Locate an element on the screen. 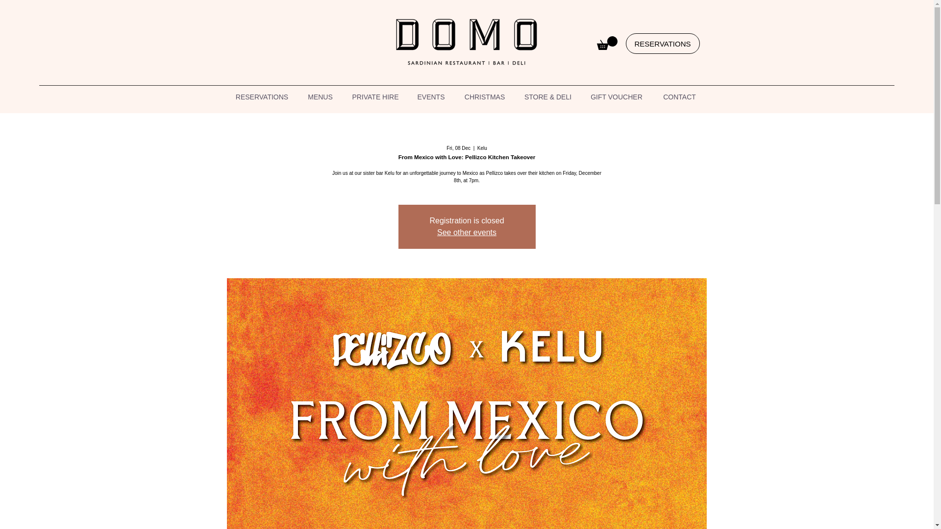 This screenshot has width=941, height=529. RESERVATIONS is located at coordinates (662, 44).